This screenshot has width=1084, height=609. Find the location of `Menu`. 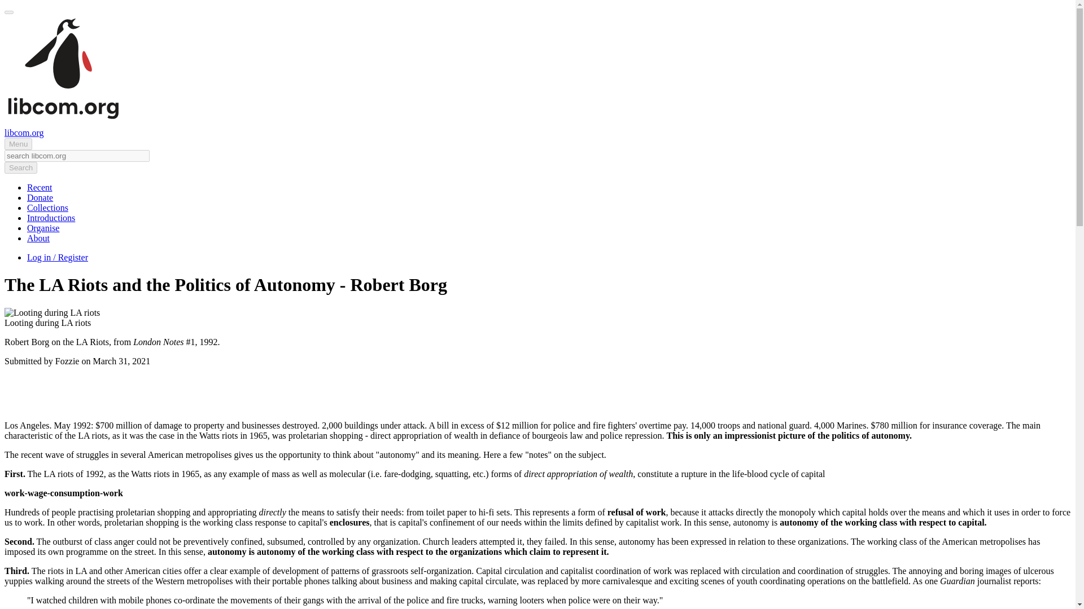

Menu is located at coordinates (18, 144).